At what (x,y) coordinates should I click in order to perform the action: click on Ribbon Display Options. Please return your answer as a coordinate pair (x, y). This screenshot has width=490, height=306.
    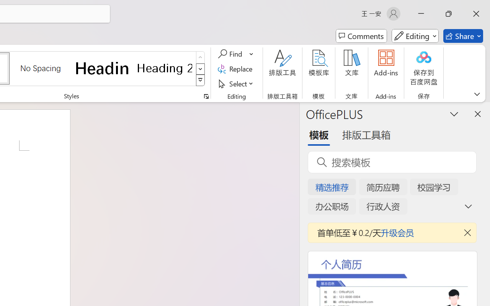
    Looking at the image, I should click on (477, 94).